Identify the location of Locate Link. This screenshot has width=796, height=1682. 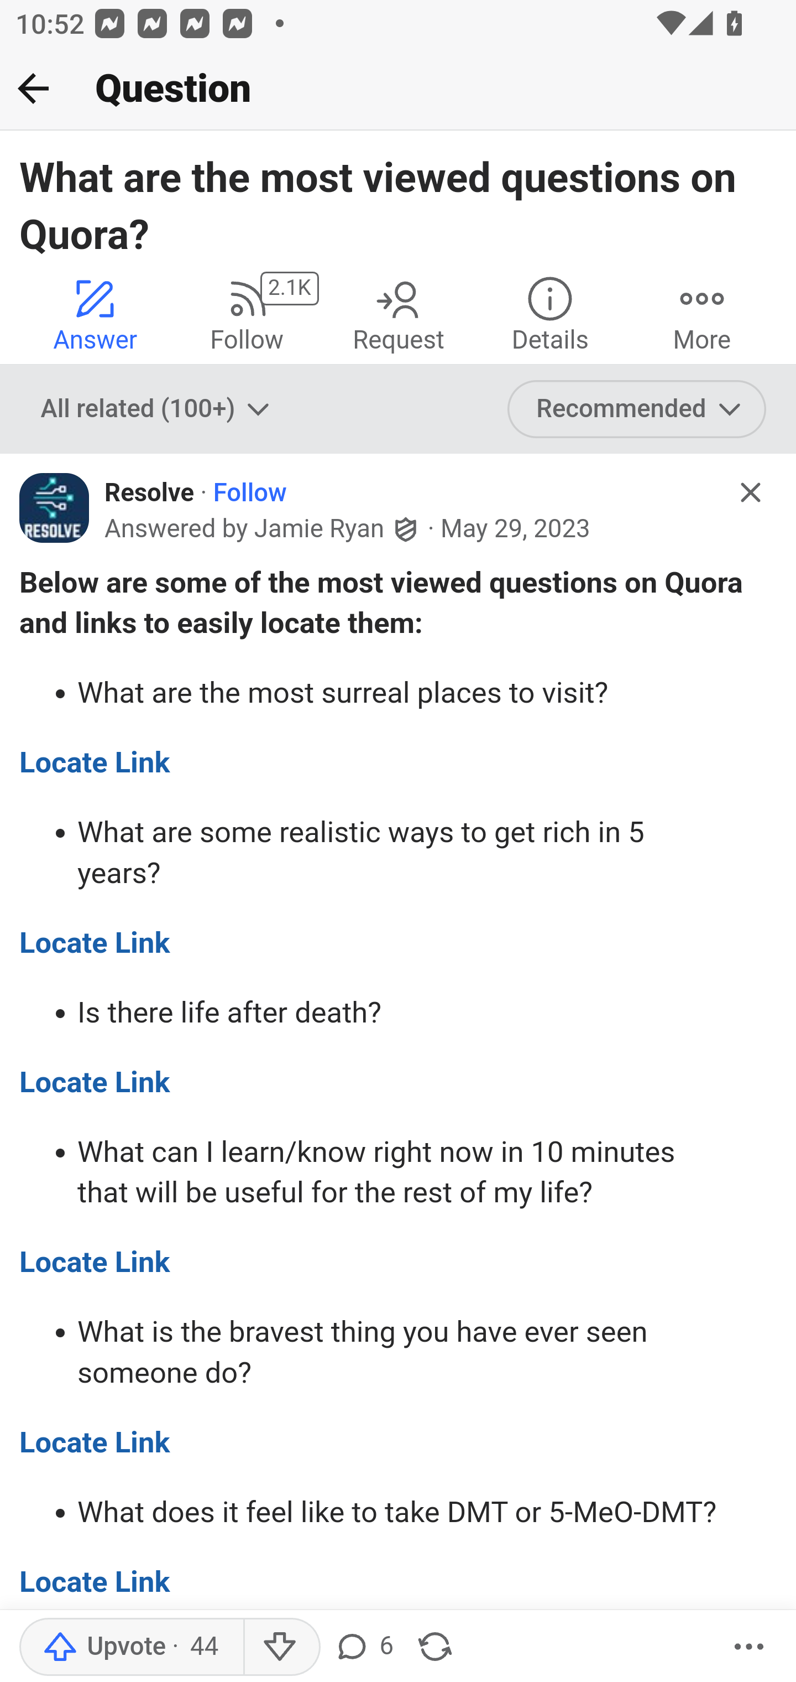
(95, 1582).